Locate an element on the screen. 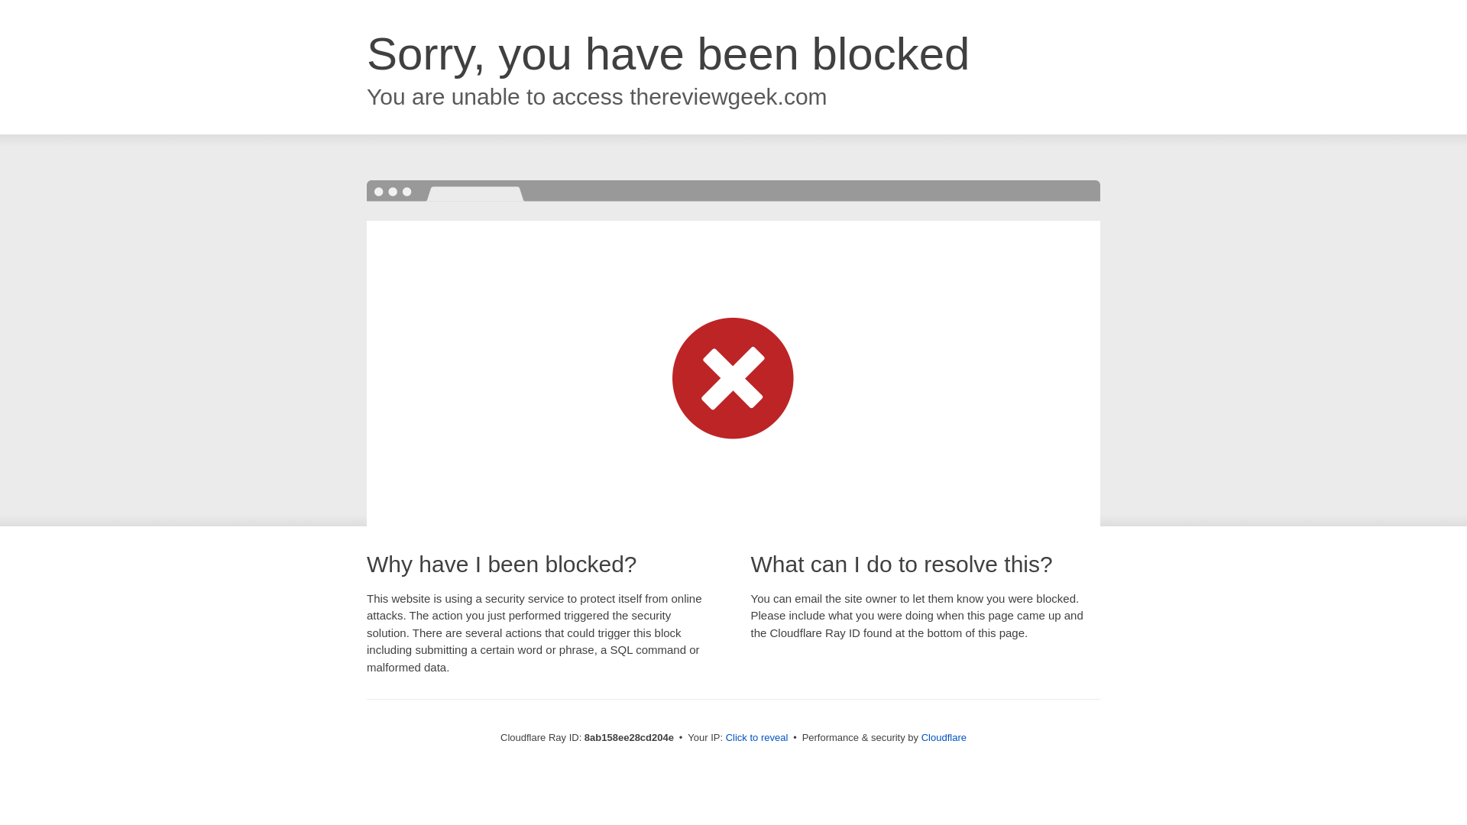 This screenshot has height=825, width=1467. Click to reveal is located at coordinates (757, 738).